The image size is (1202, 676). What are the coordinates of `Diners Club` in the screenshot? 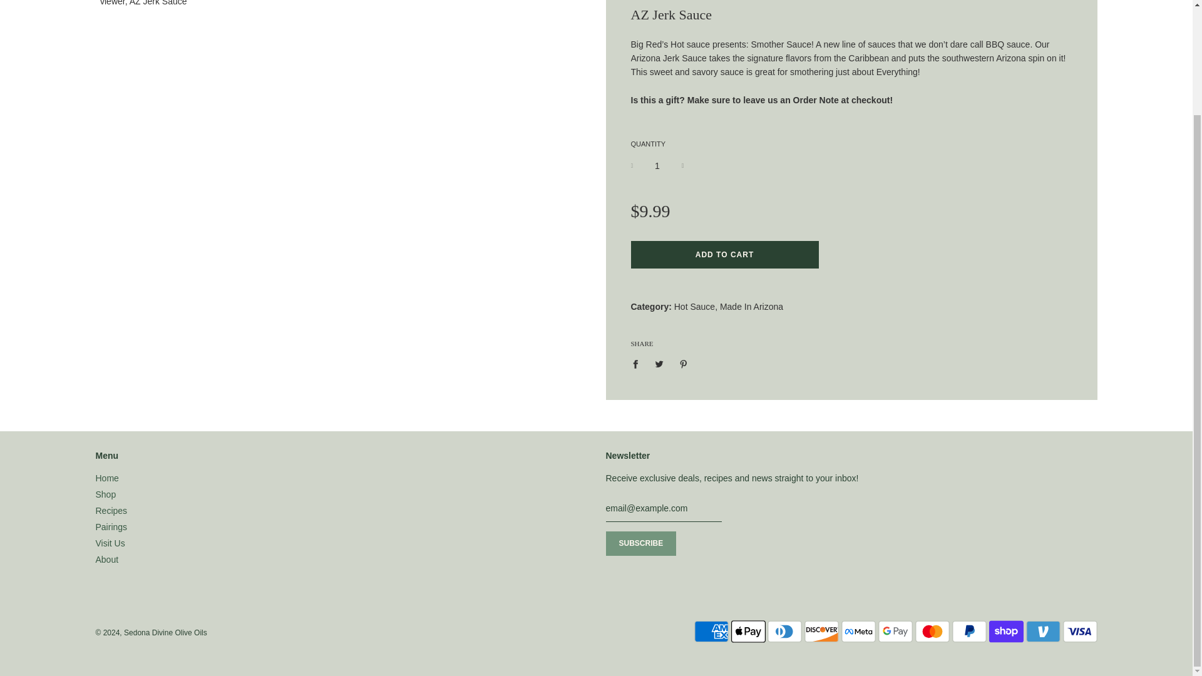 It's located at (784, 632).